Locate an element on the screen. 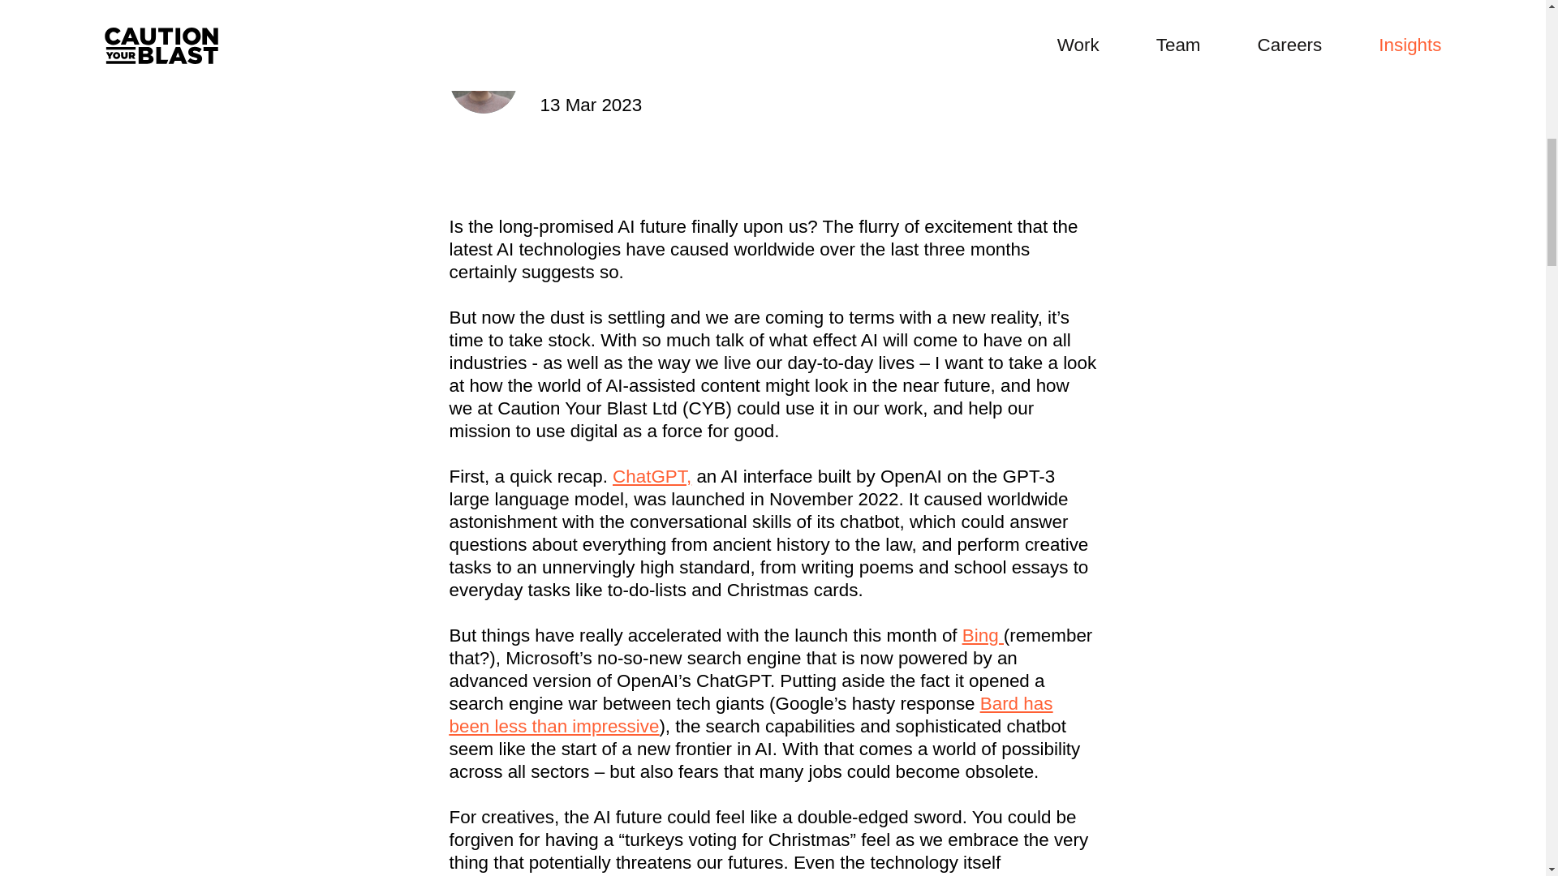 Image resolution: width=1558 pixels, height=876 pixels. AI is located at coordinates (572, 5).